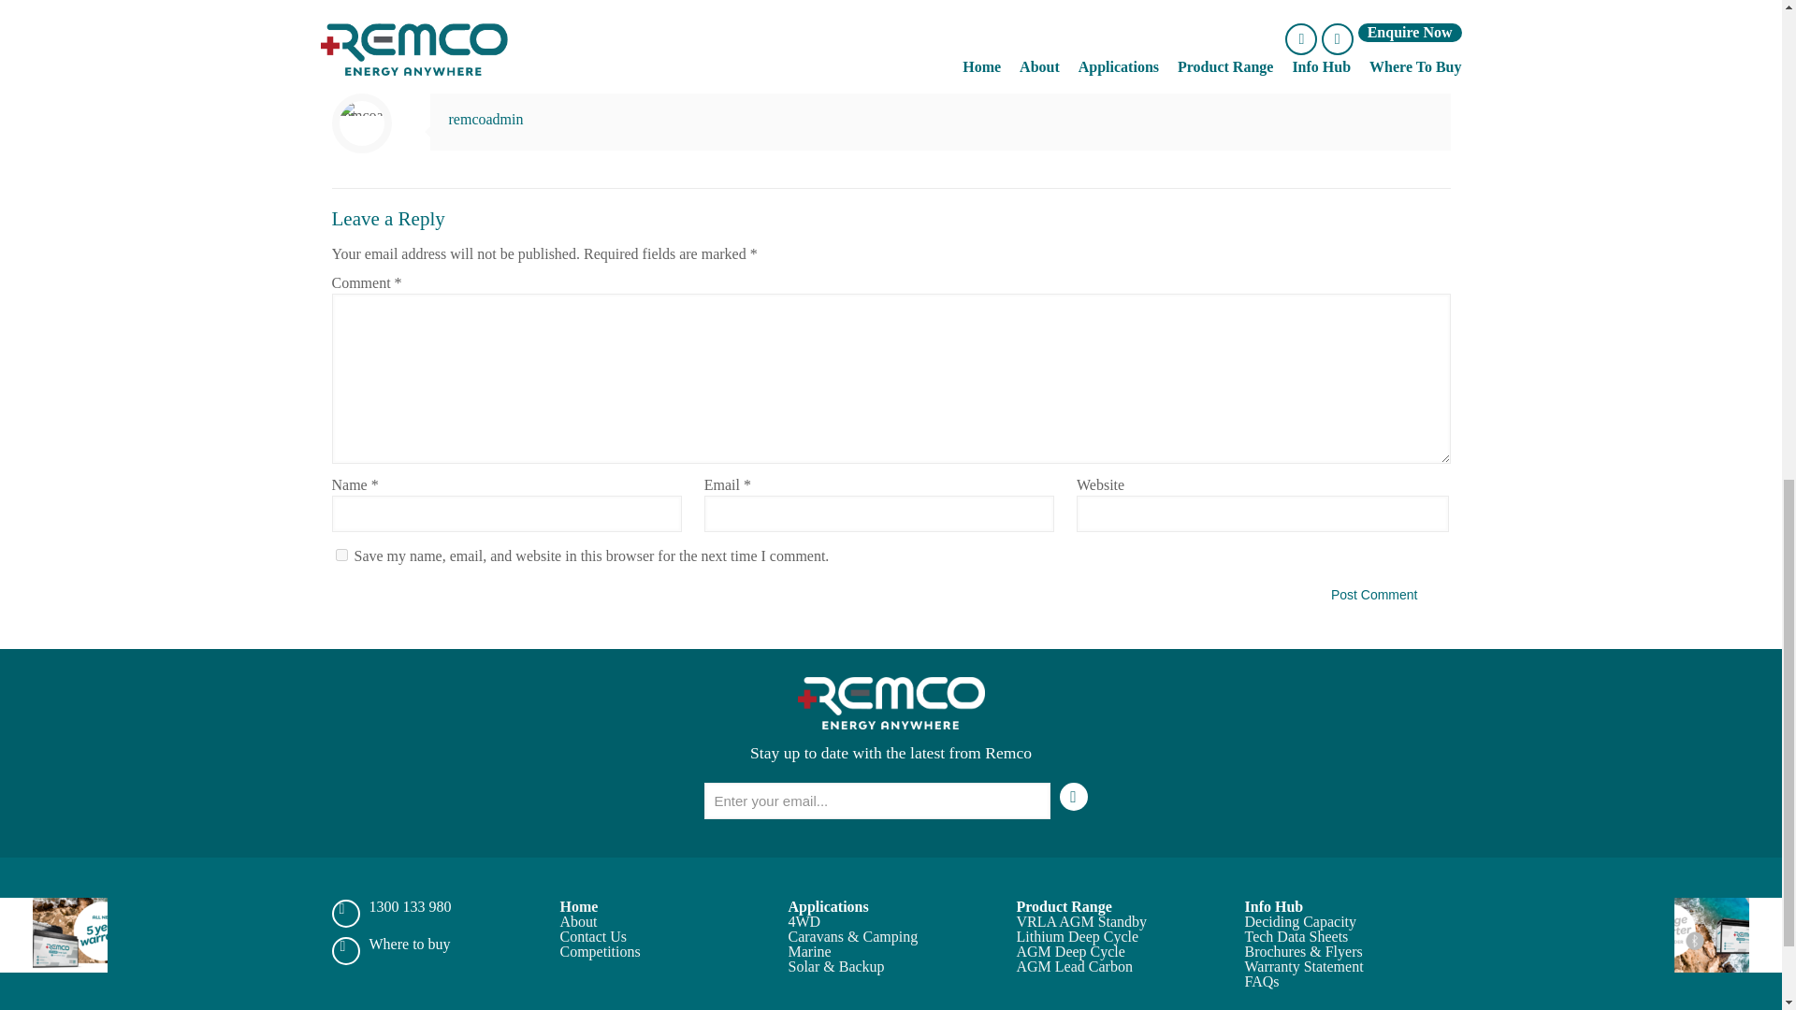 The height and width of the screenshot is (1010, 1796). What do you see at coordinates (340, 555) in the screenshot?
I see `yes` at bounding box center [340, 555].